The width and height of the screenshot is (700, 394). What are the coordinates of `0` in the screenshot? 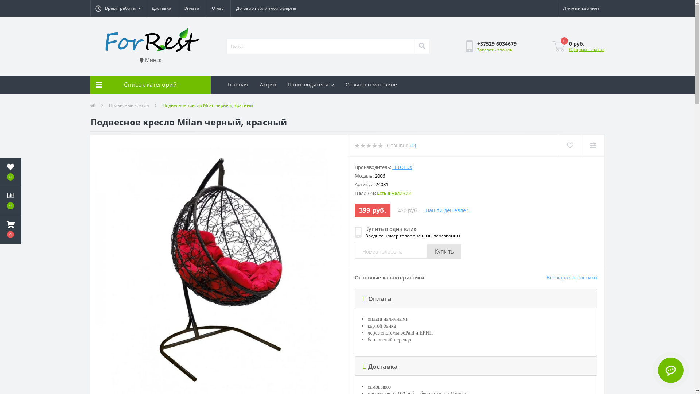 It's located at (559, 46).